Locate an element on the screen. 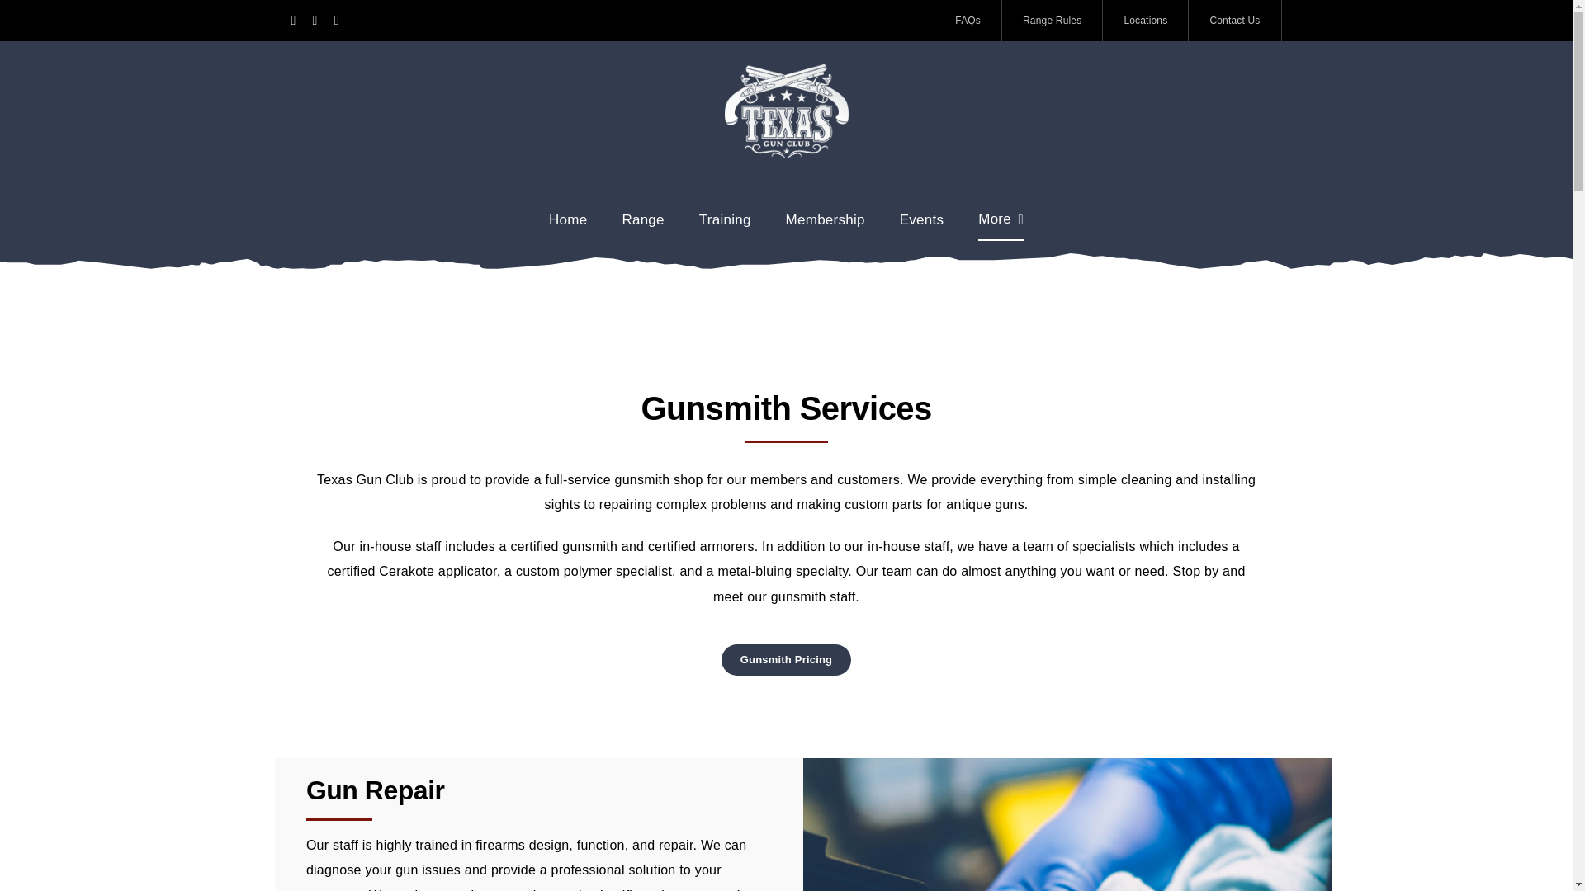 The image size is (1585, 891). Range Rules is located at coordinates (1052, 20).